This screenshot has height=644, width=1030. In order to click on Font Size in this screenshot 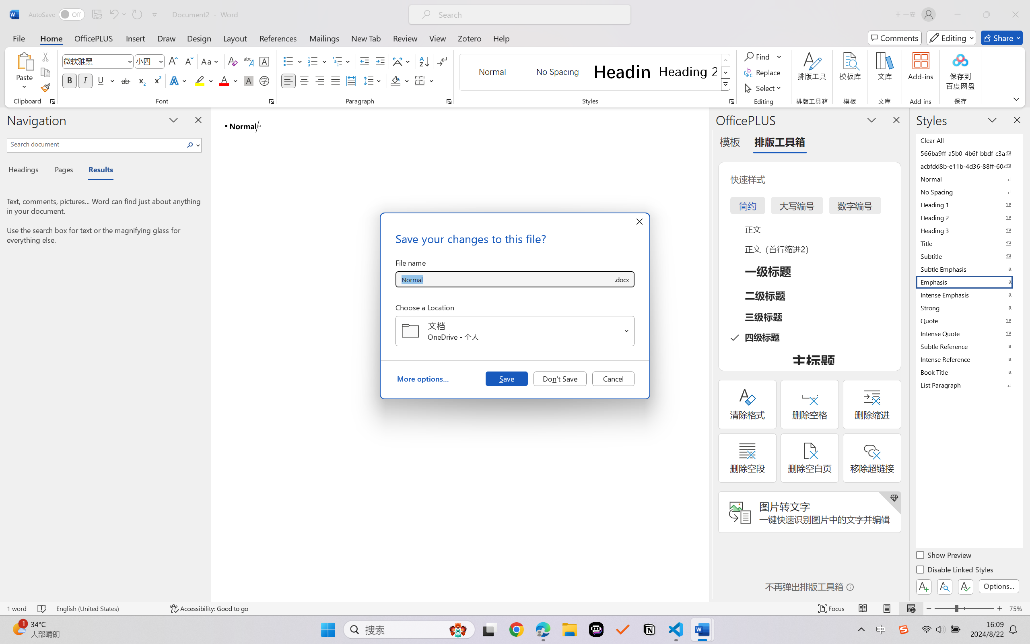, I will do `click(150, 61)`.